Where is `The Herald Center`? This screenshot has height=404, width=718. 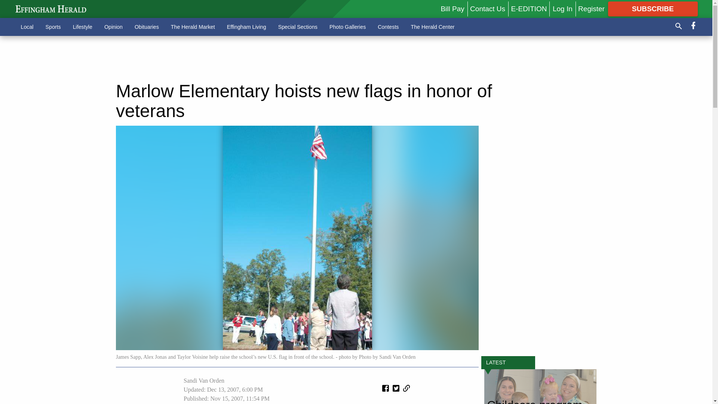
The Herald Center is located at coordinates (432, 27).